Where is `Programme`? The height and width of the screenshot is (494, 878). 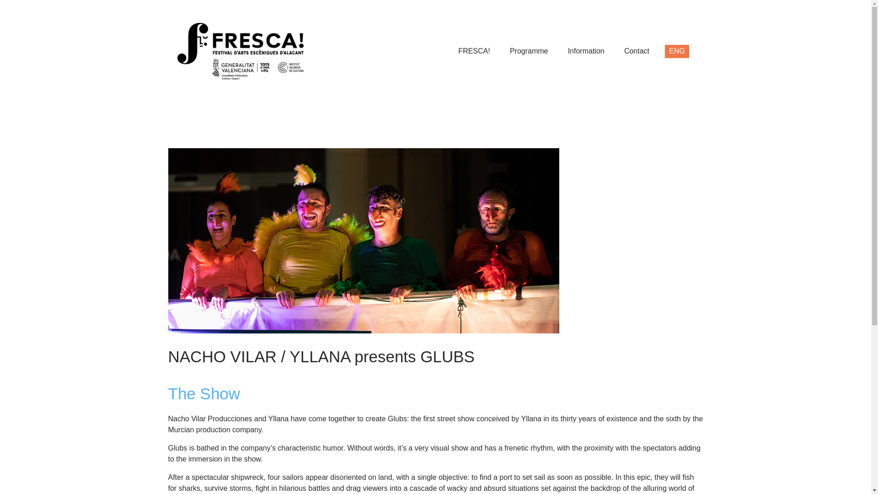 Programme is located at coordinates (529, 51).